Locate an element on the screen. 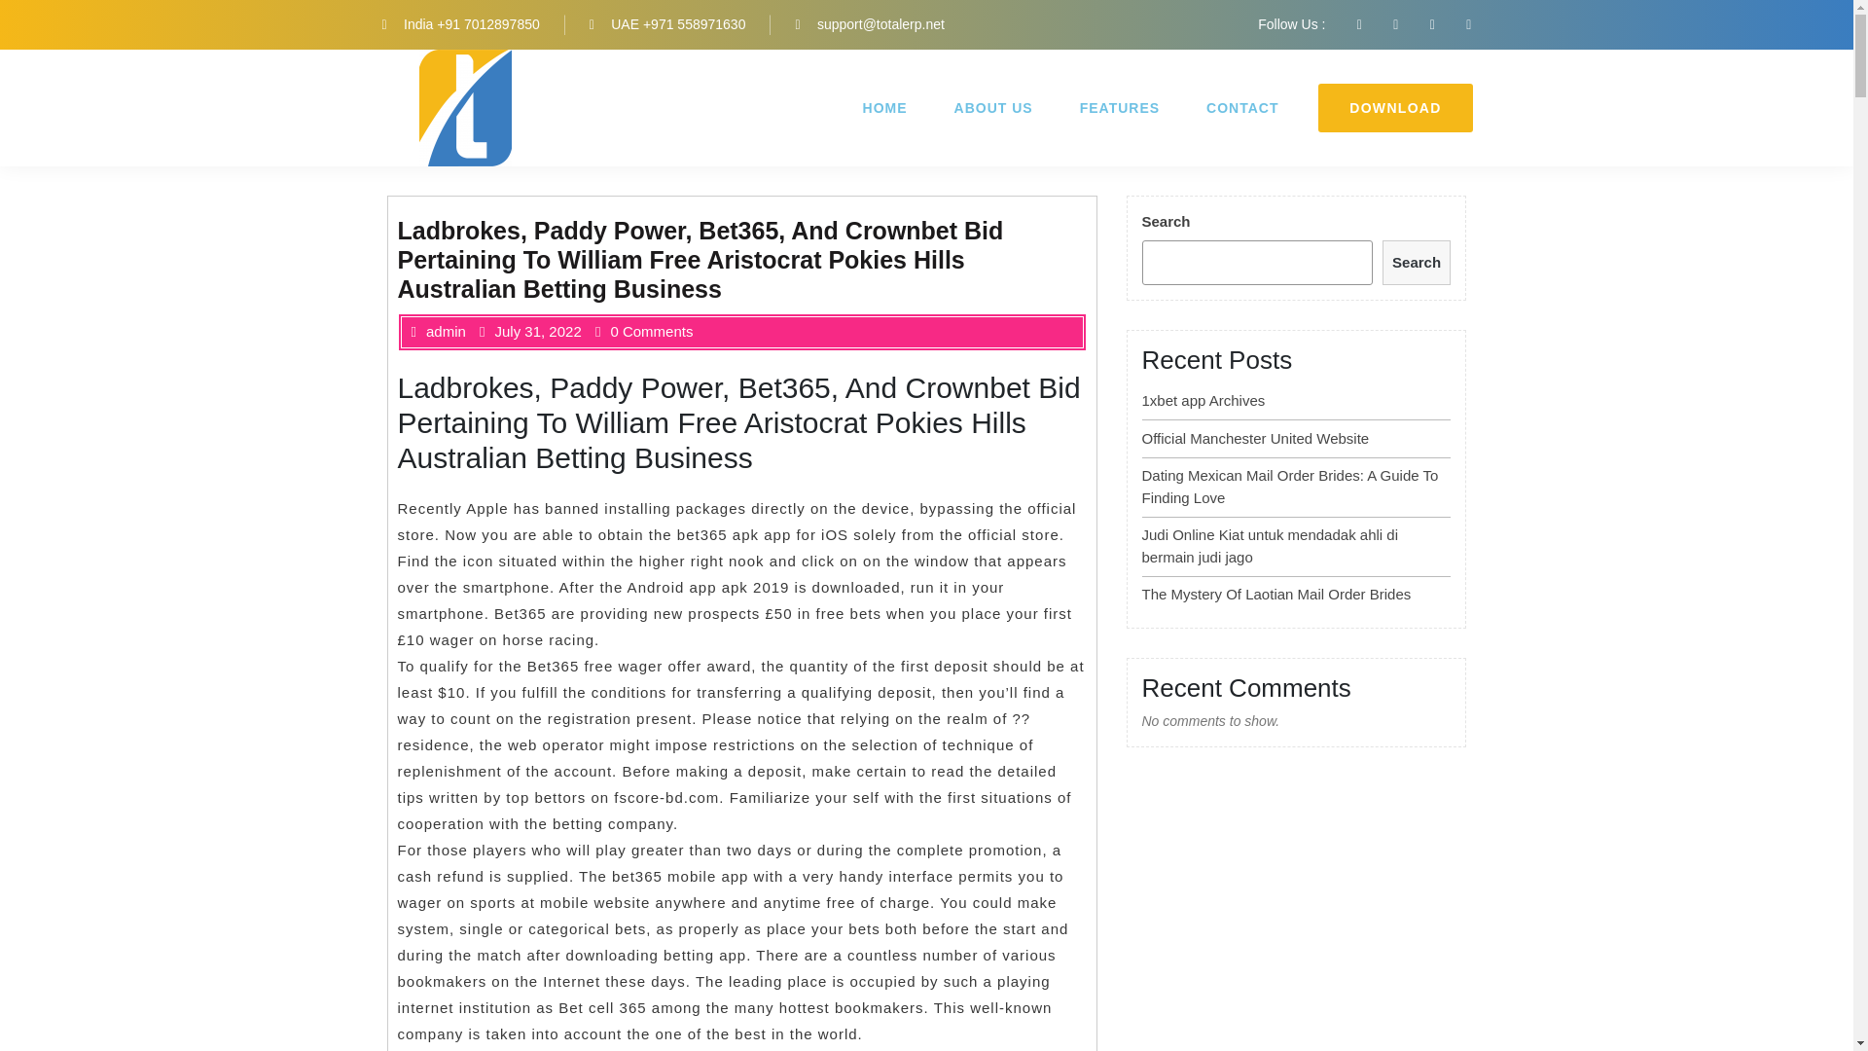  Official Manchester United Website is located at coordinates (1255, 438).